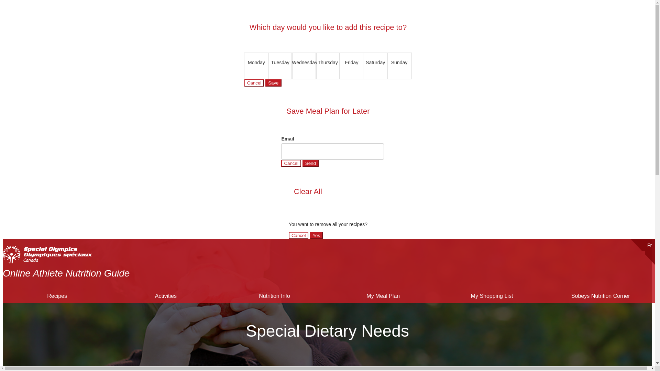 The image size is (660, 371). What do you see at coordinates (280, 66) in the screenshot?
I see `Tuesday` at bounding box center [280, 66].